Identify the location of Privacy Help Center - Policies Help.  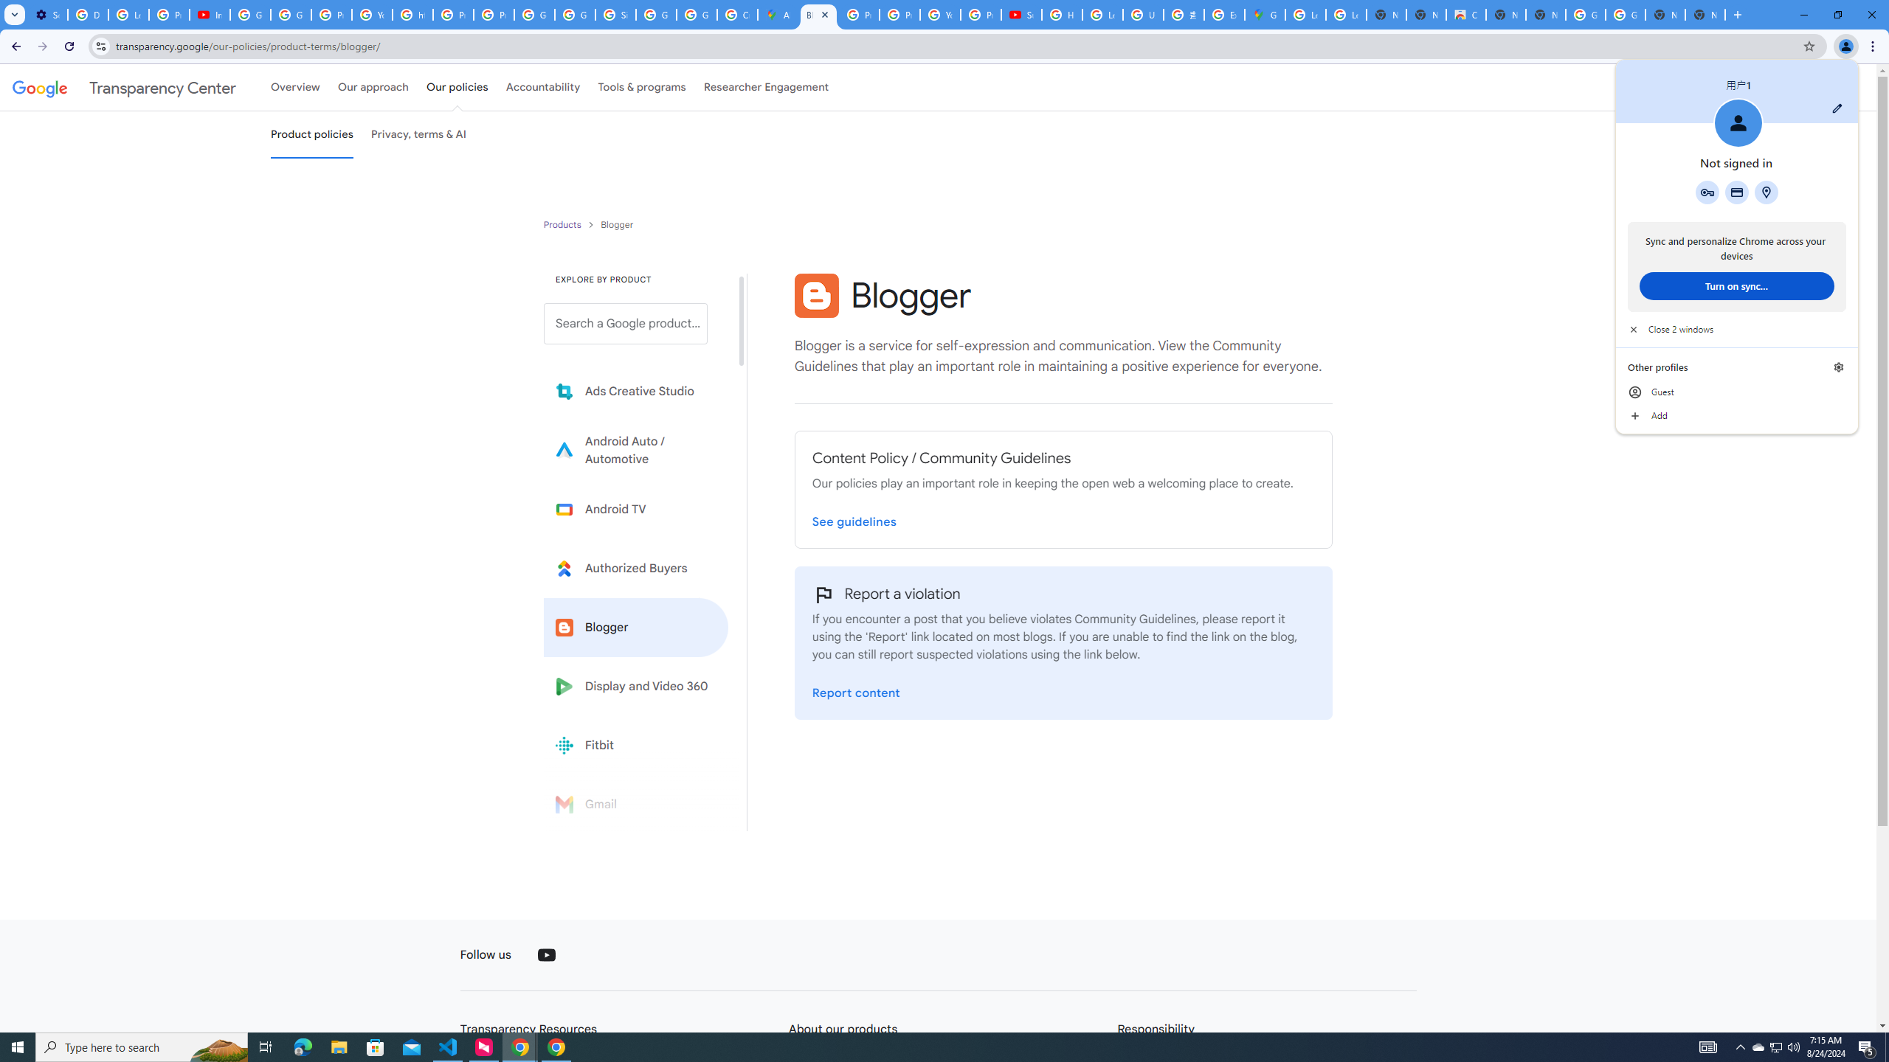
(453, 15).